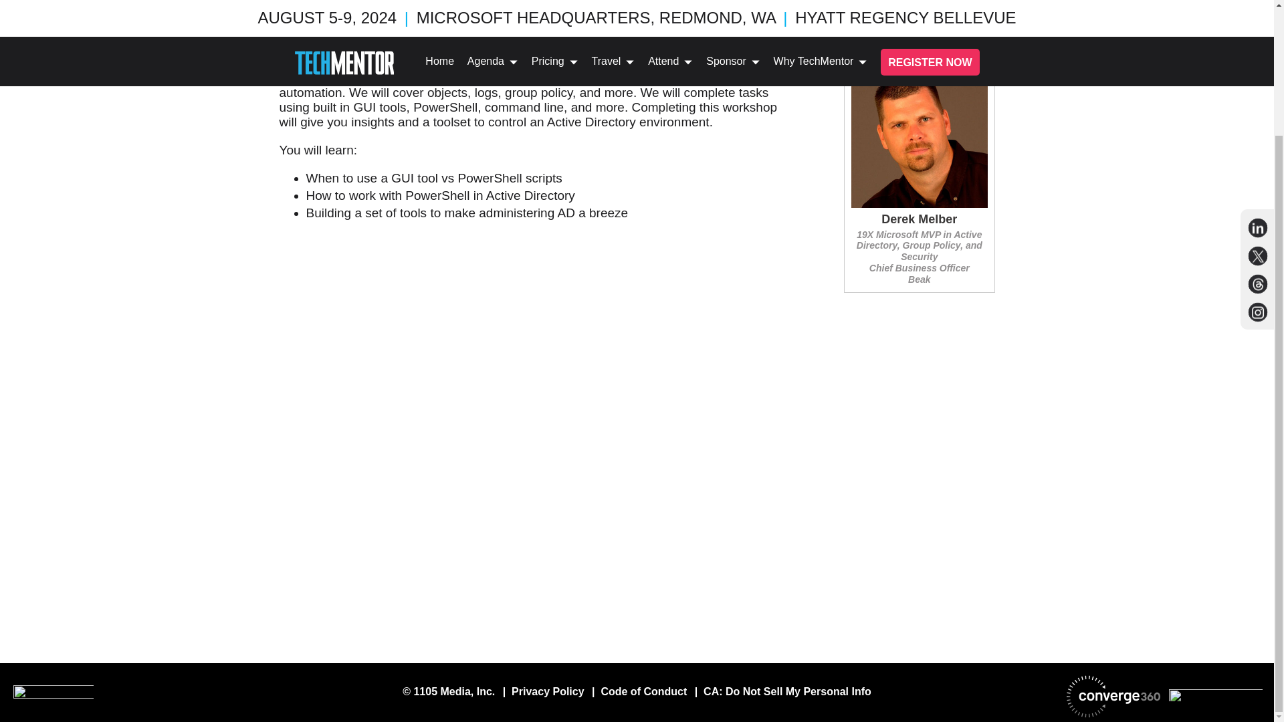 This screenshot has height=722, width=1284. What do you see at coordinates (919, 220) in the screenshot?
I see `Derek Melber` at bounding box center [919, 220].